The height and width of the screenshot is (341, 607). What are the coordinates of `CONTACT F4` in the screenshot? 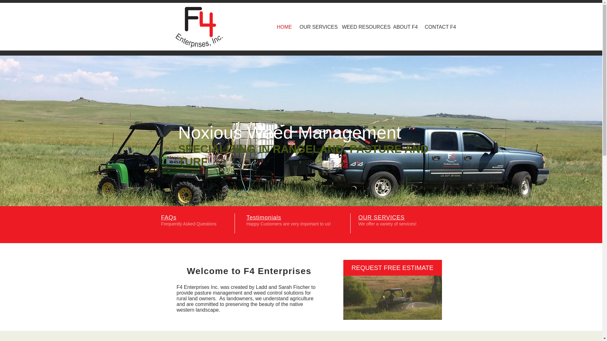 It's located at (438, 27).